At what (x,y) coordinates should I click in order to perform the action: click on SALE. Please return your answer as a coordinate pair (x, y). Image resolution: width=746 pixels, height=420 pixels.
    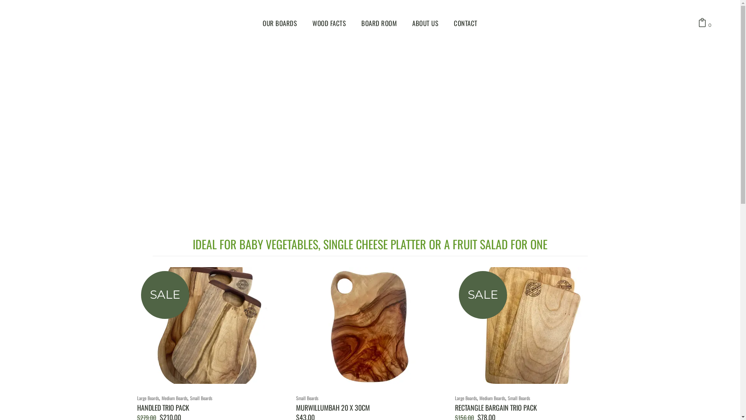
    Looking at the image, I should click on (529, 325).